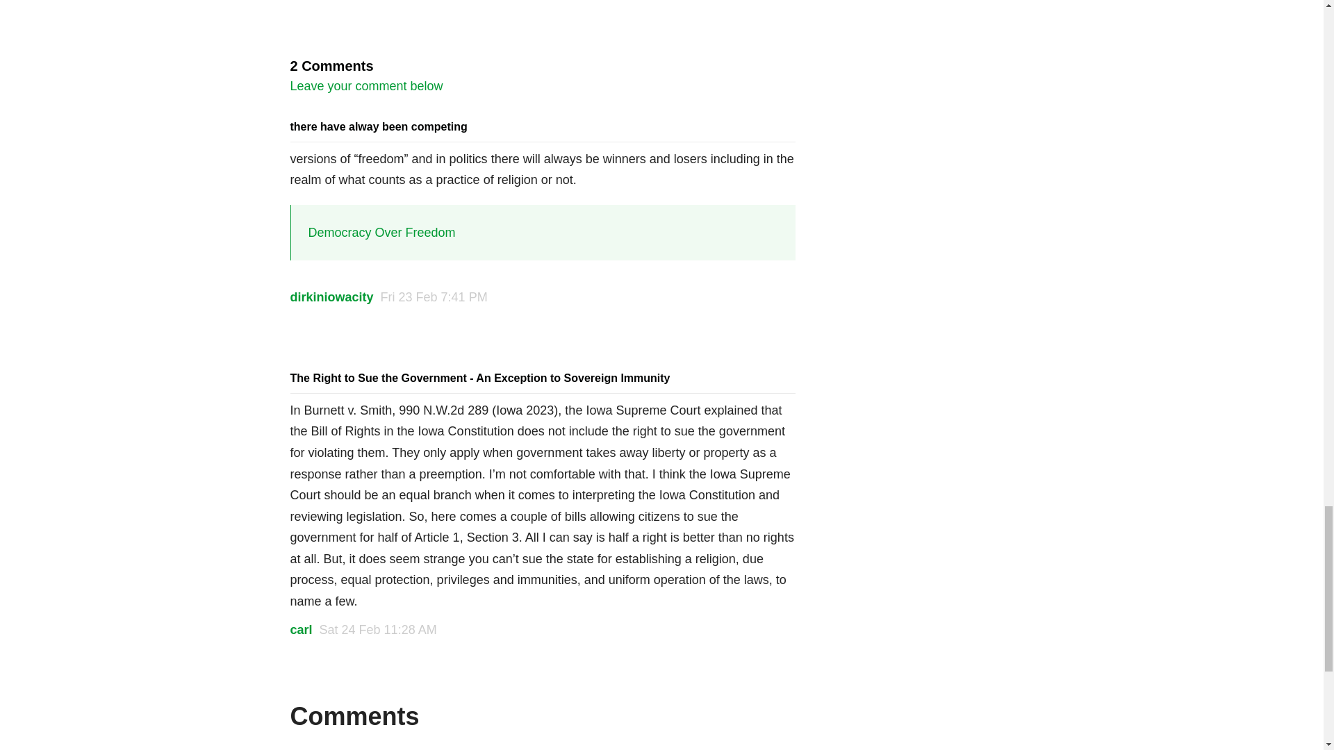  What do you see at coordinates (434, 297) in the screenshot?
I see `Fri 23 Feb 7:41 PM` at bounding box center [434, 297].